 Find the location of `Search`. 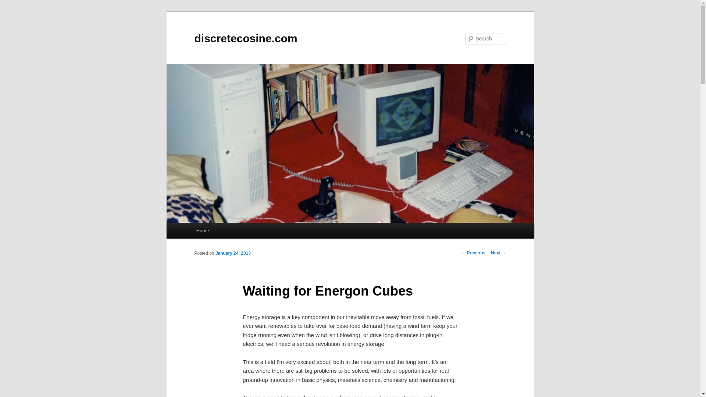

Search is located at coordinates (12, 4).